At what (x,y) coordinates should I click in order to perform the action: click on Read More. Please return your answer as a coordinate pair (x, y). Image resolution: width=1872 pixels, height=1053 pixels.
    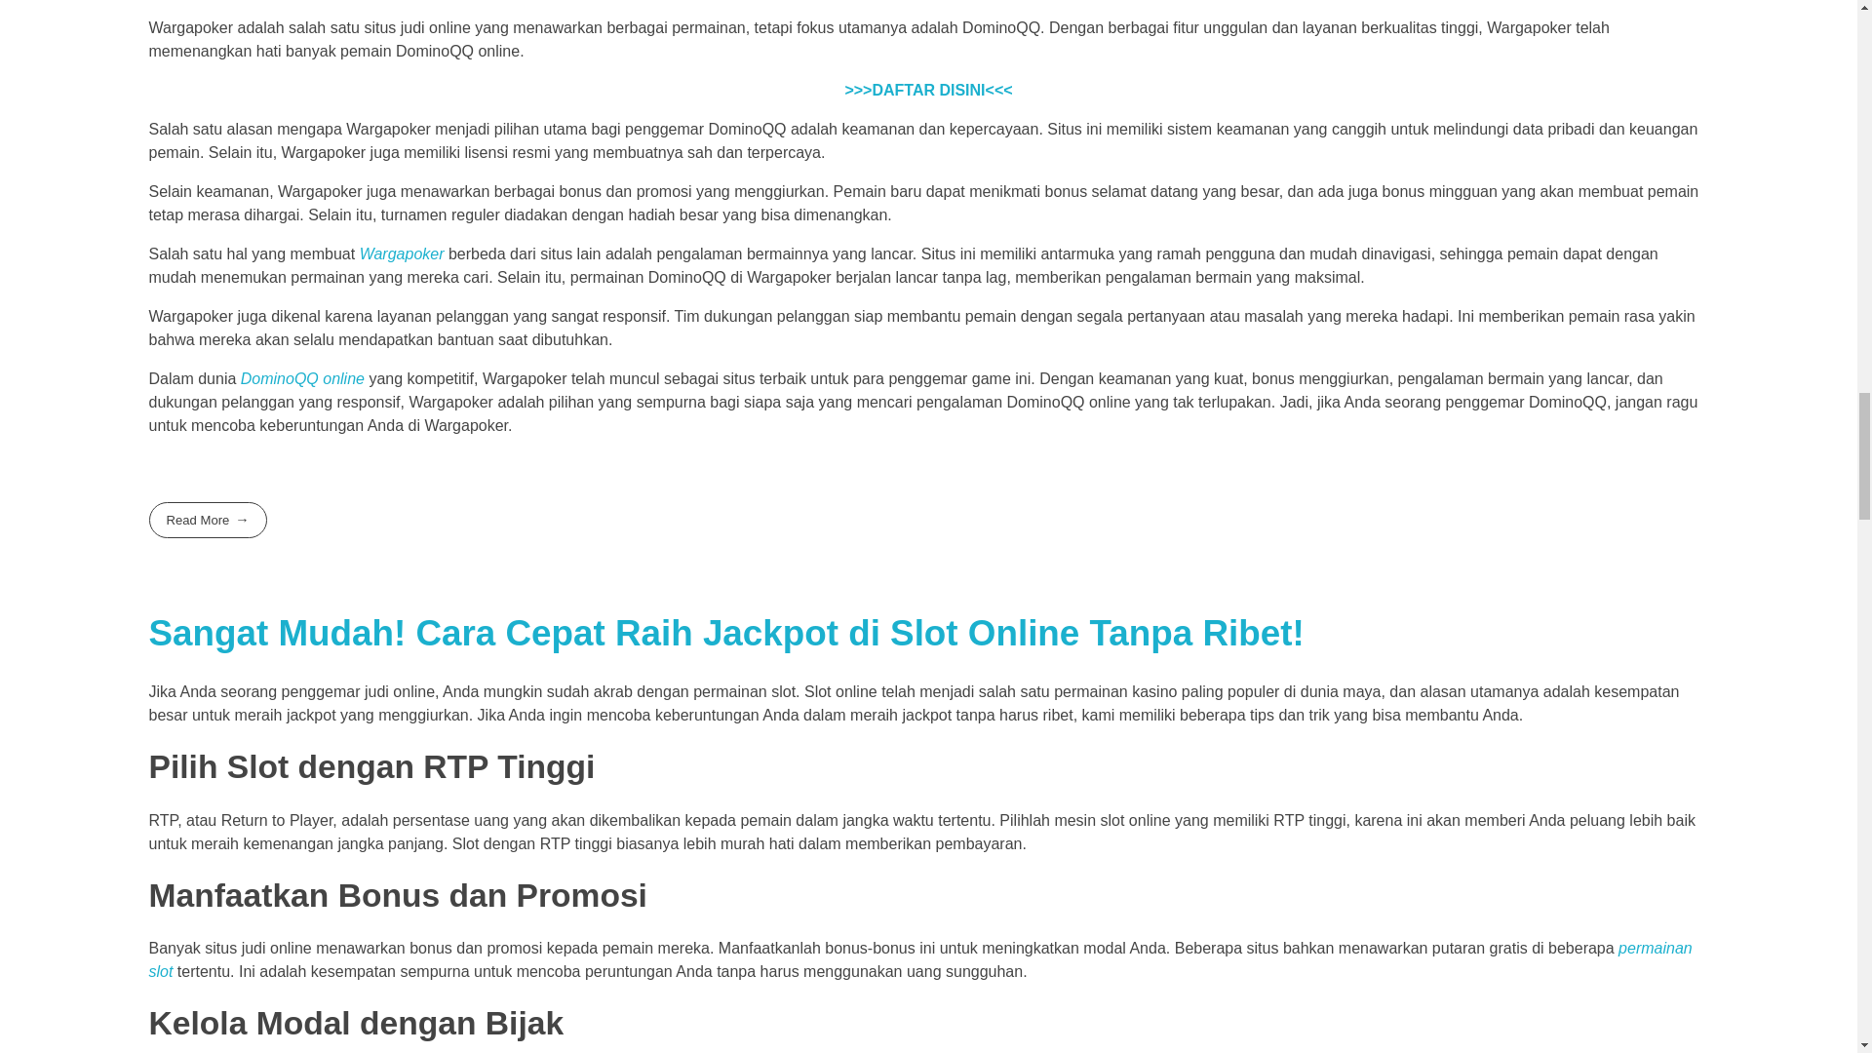
    Looking at the image, I should click on (207, 520).